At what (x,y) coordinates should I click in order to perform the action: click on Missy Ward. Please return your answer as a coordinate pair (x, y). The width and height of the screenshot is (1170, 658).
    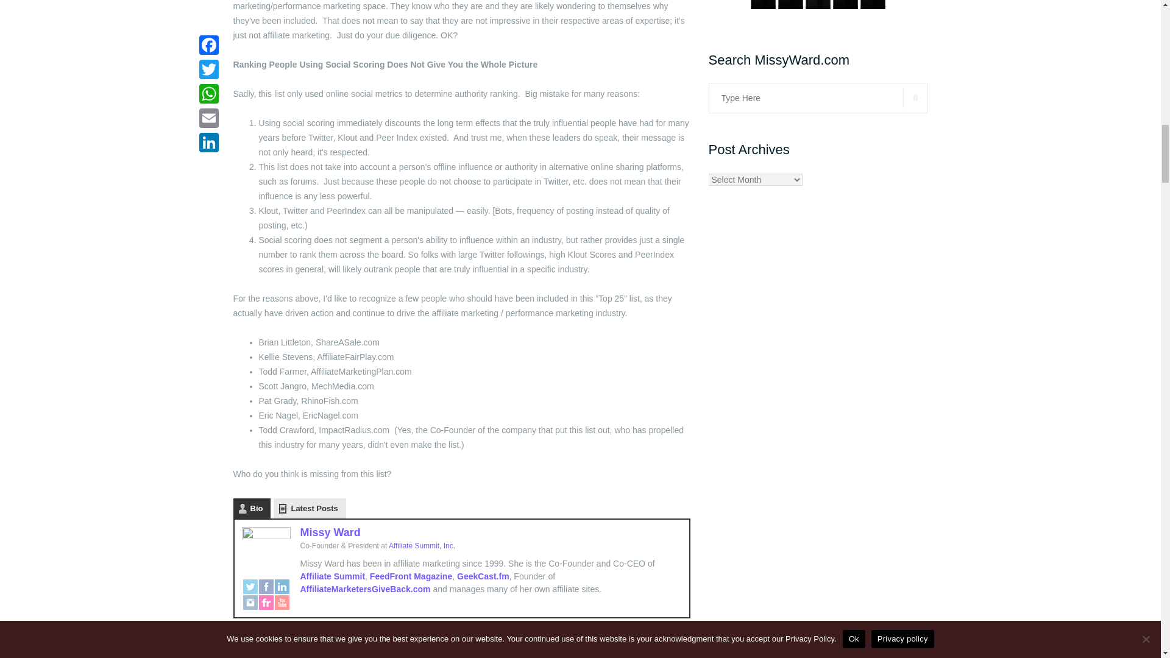
    Looking at the image, I should click on (330, 532).